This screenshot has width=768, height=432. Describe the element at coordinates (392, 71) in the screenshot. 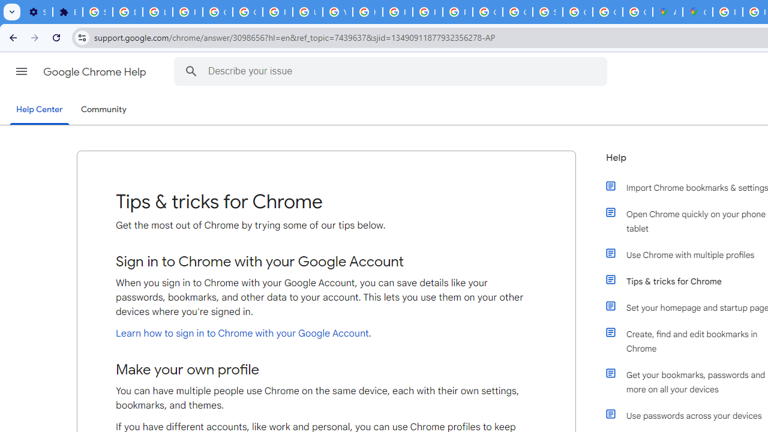

I see `Describe your issue` at that location.